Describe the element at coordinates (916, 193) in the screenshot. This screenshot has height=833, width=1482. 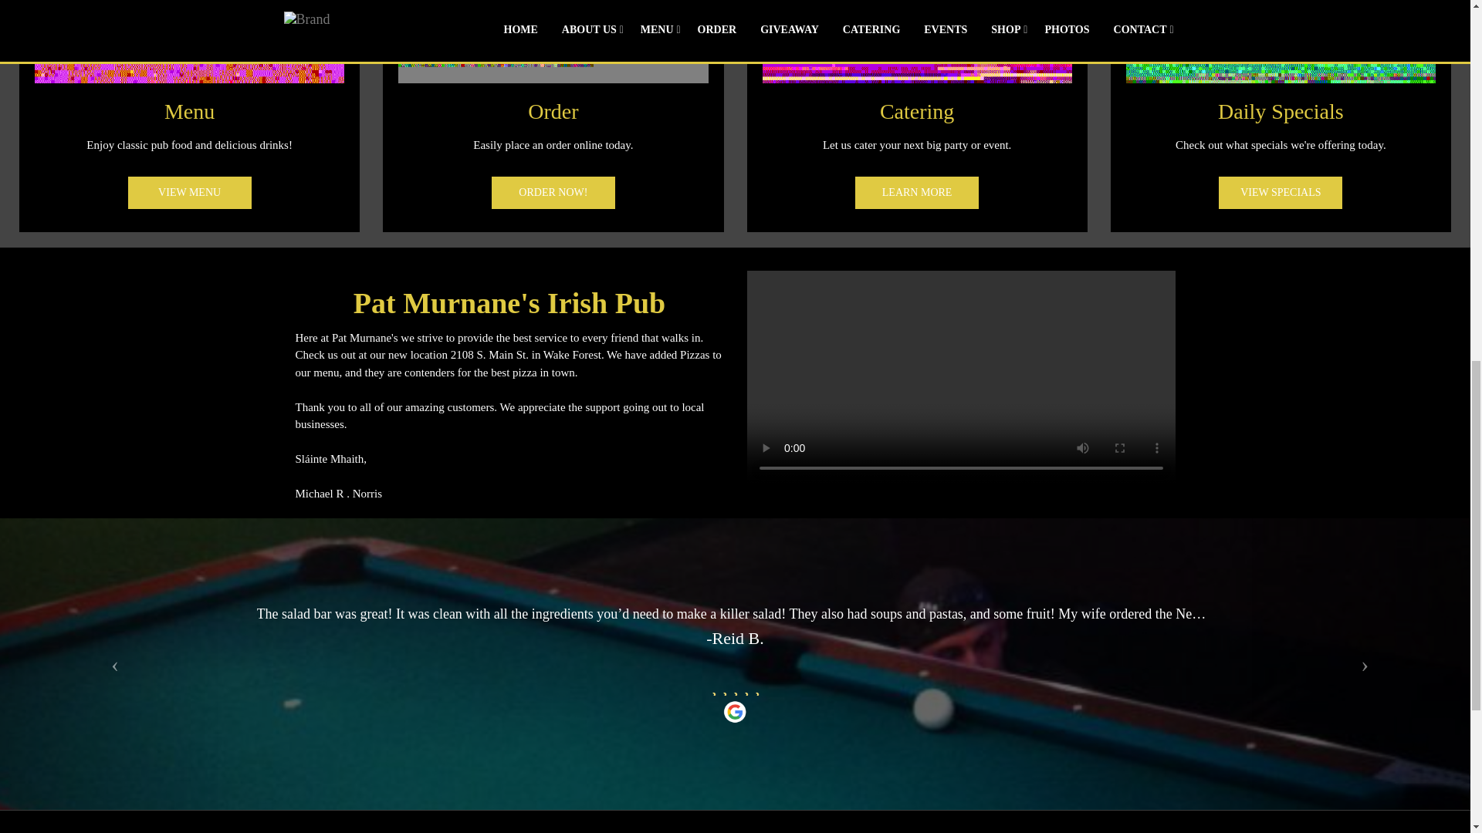
I see `LEARN MORE` at that location.